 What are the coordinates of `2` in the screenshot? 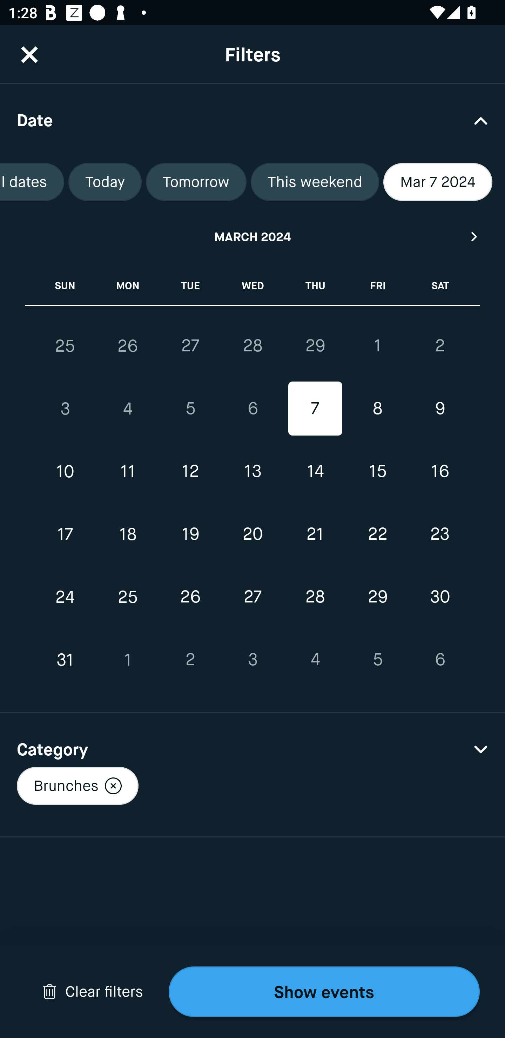 It's located at (440, 345).